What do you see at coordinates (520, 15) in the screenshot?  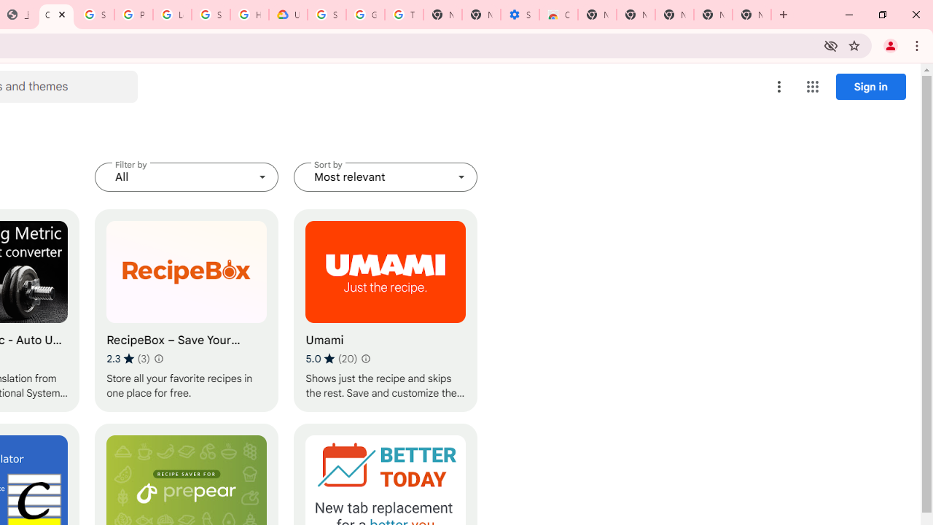 I see `Settings - Accessibility` at bounding box center [520, 15].